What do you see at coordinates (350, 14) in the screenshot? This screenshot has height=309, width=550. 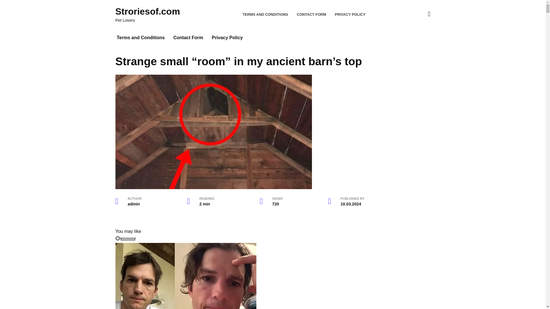 I see `PRIVACY POLICY` at bounding box center [350, 14].